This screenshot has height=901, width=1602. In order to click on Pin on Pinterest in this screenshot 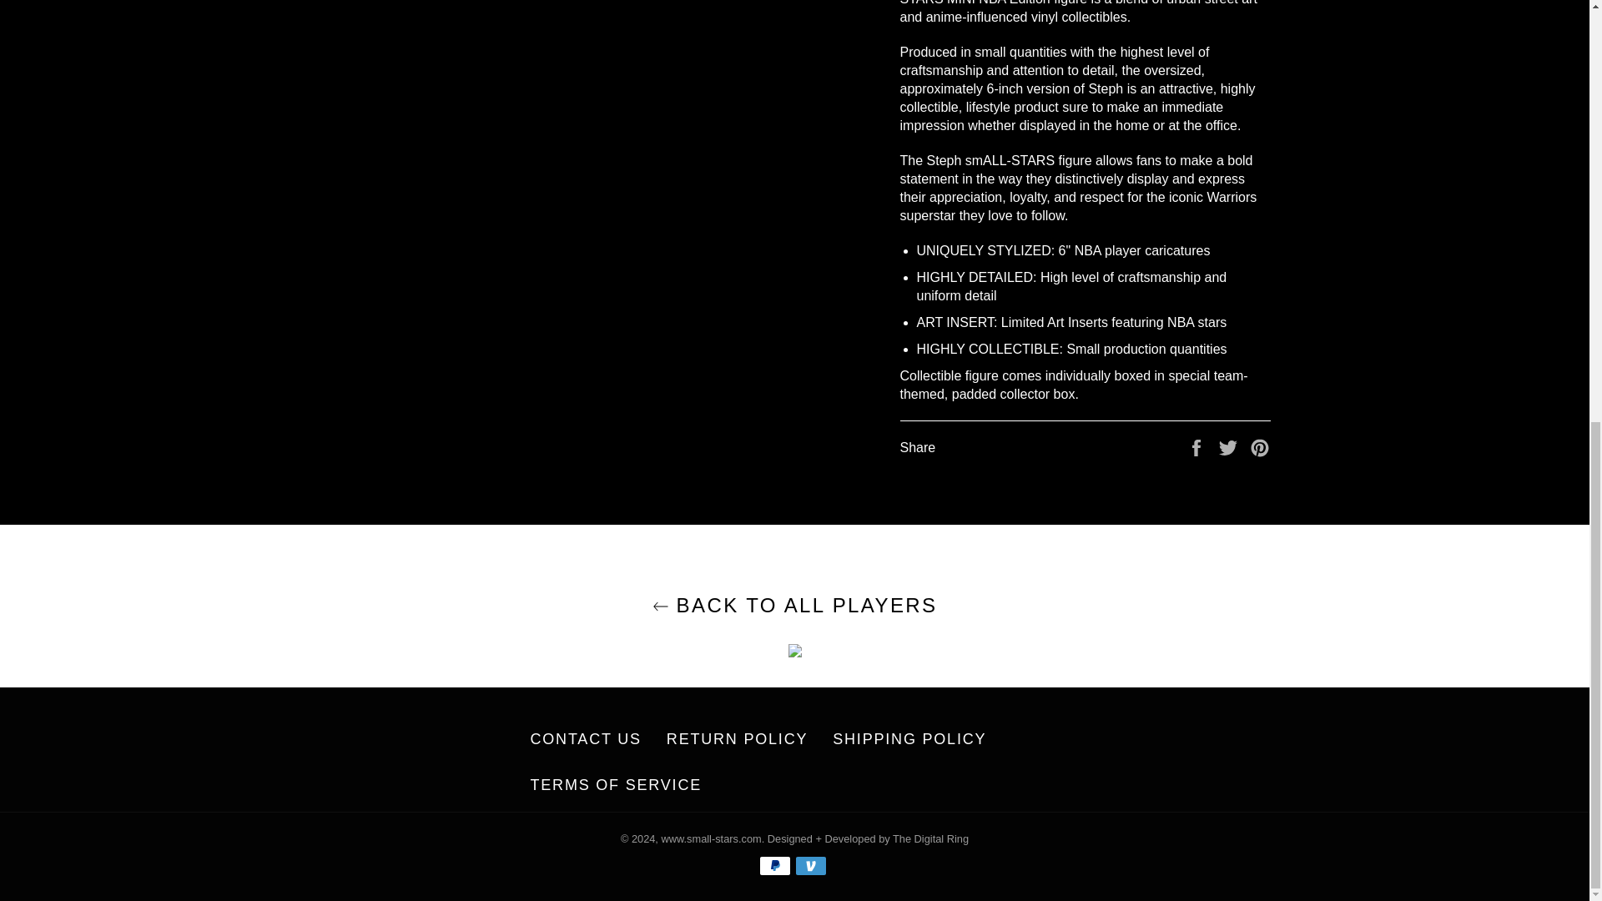, I will do `click(1260, 447)`.